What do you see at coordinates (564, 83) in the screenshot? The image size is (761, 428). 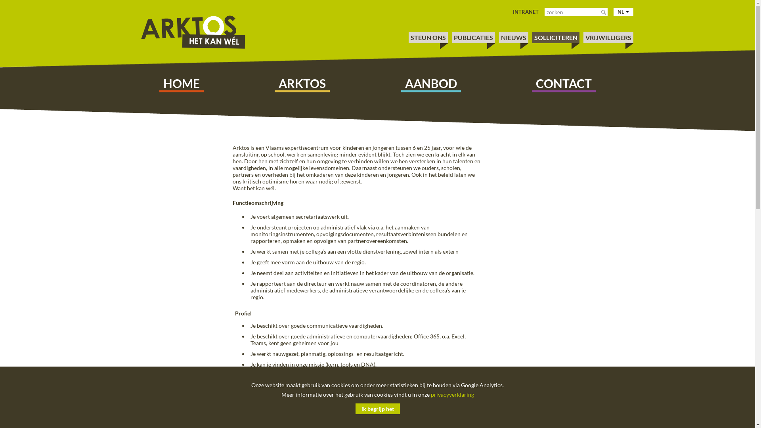 I see `CONTACT` at bounding box center [564, 83].